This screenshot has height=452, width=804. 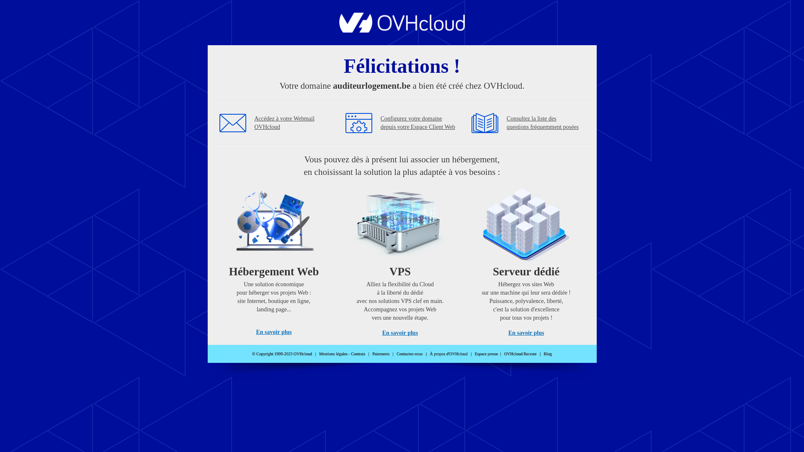 I want to click on Paiements, so click(x=381, y=354).